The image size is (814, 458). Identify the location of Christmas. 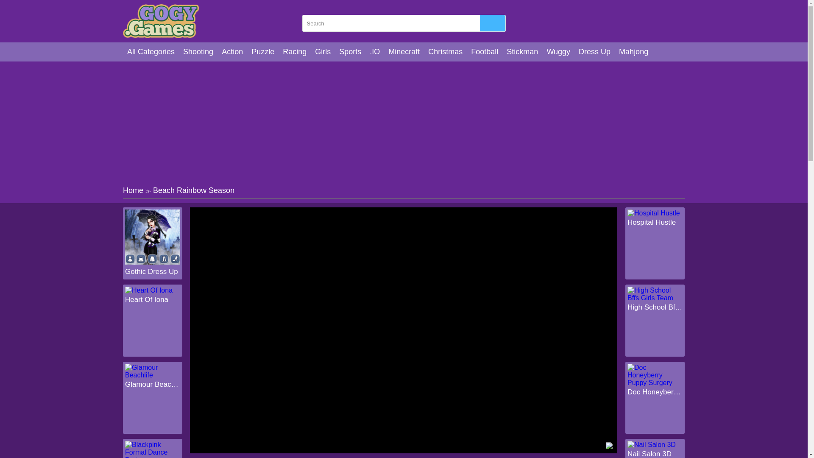
(445, 52).